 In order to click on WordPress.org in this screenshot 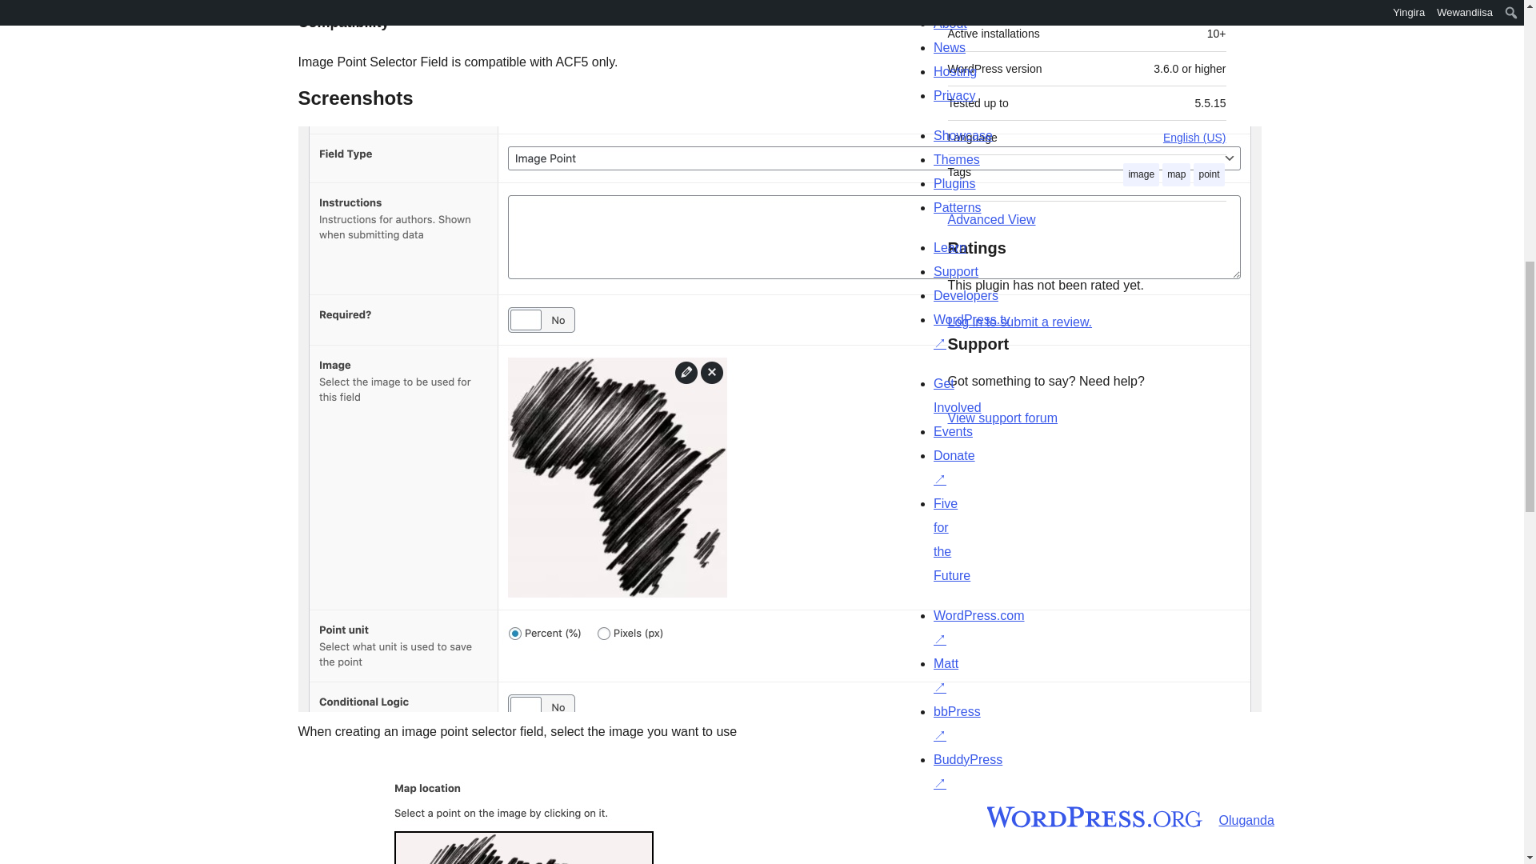, I will do `click(1070, 816)`.